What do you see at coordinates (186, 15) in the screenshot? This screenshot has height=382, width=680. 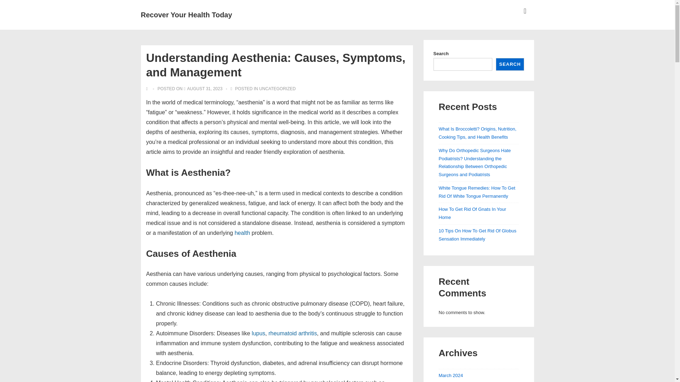 I see `Recover Your Health Today` at bounding box center [186, 15].